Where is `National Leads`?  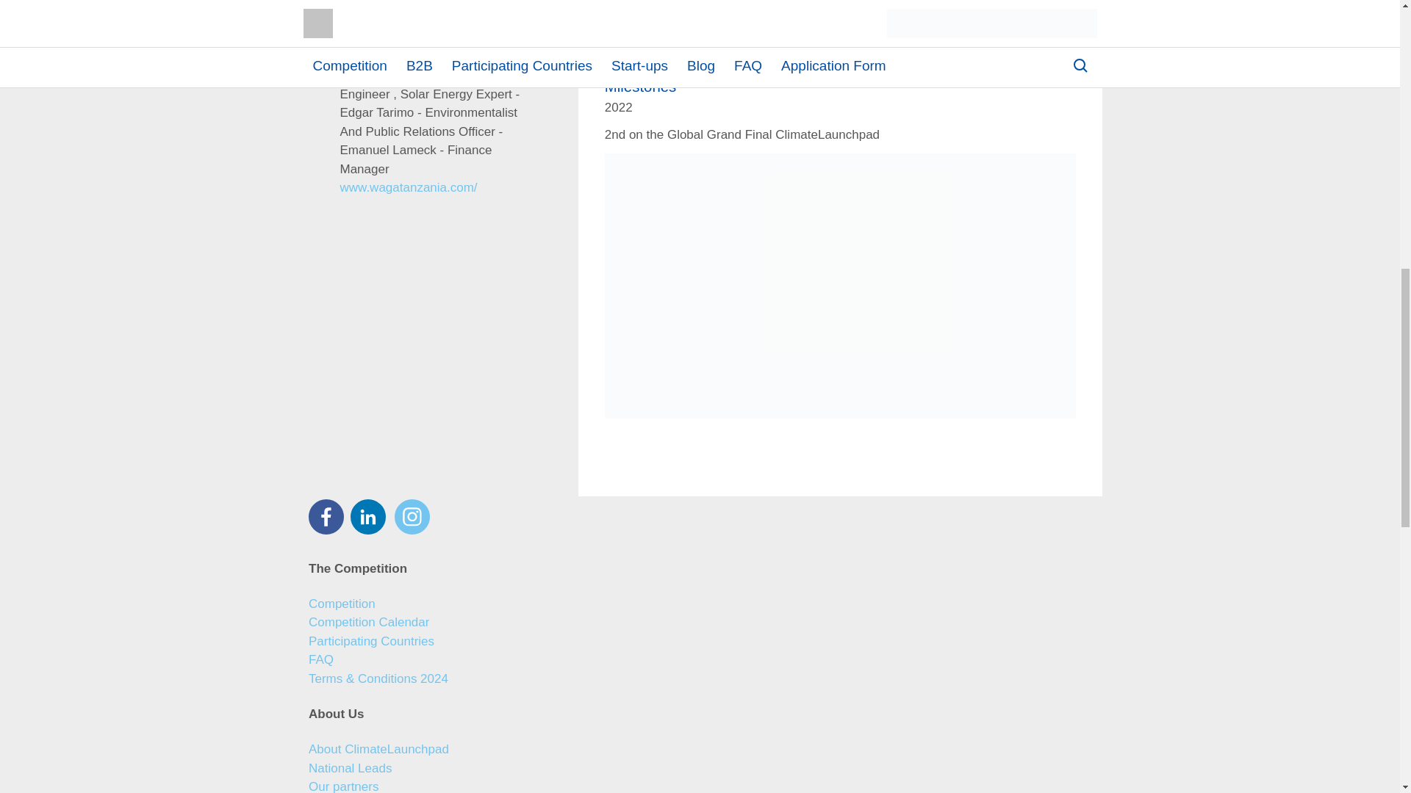 National Leads is located at coordinates (350, 768).